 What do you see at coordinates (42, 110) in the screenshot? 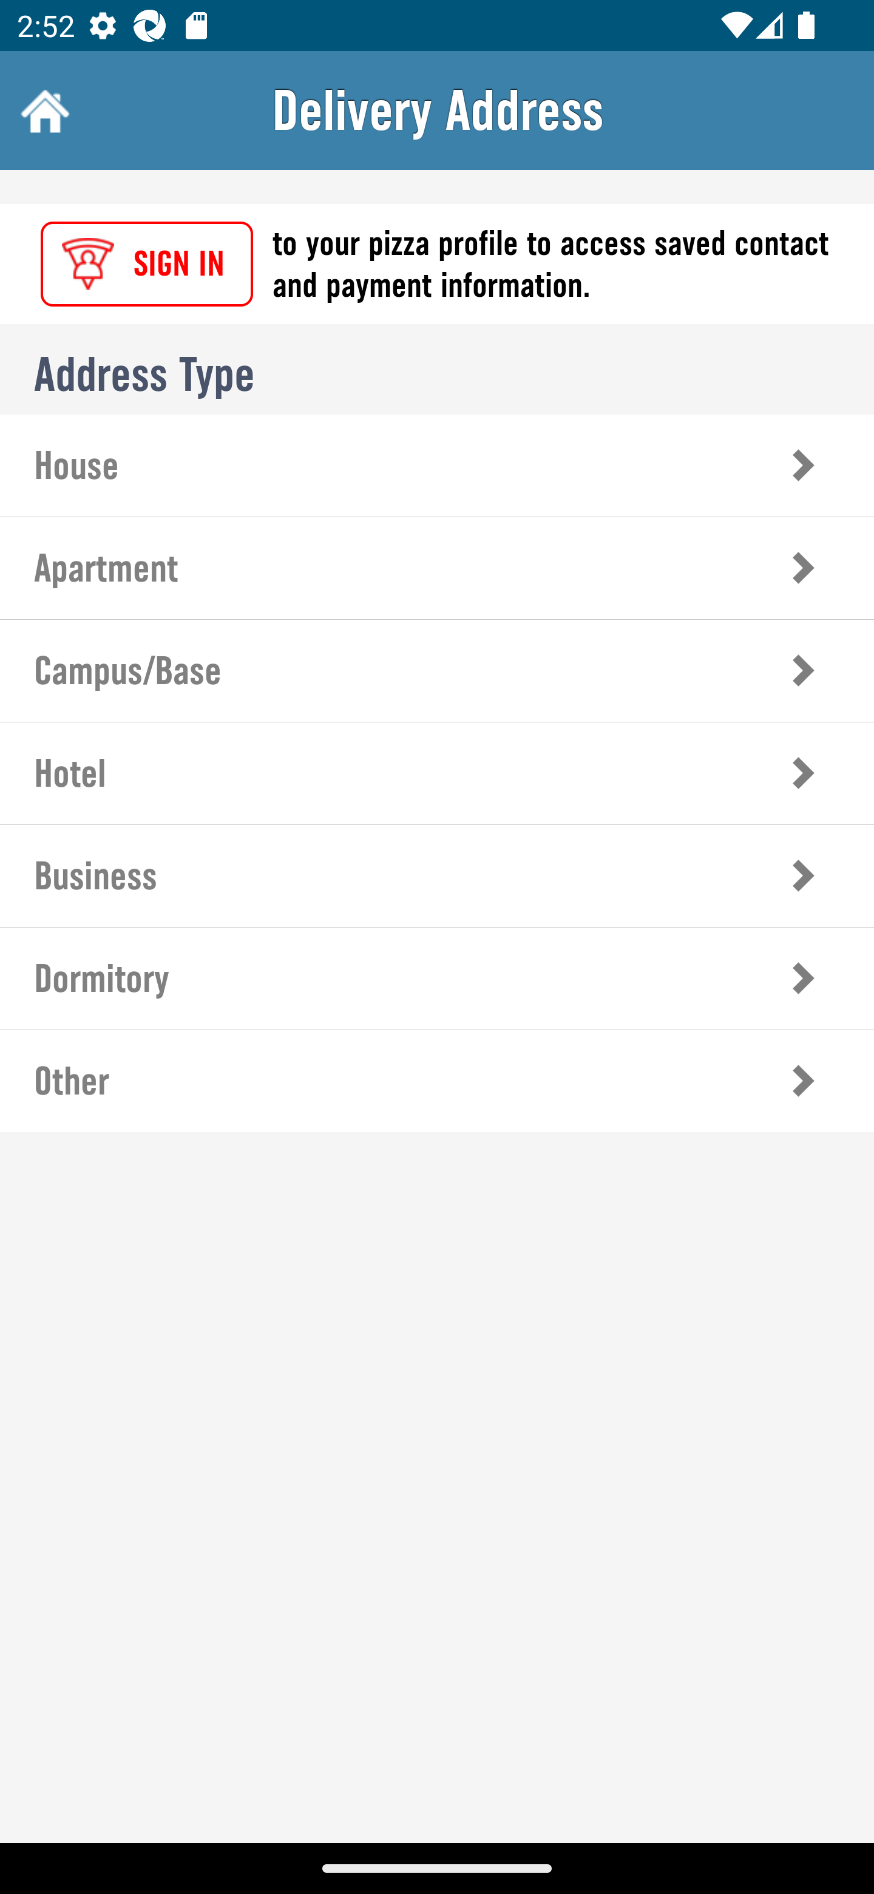
I see `Home` at bounding box center [42, 110].